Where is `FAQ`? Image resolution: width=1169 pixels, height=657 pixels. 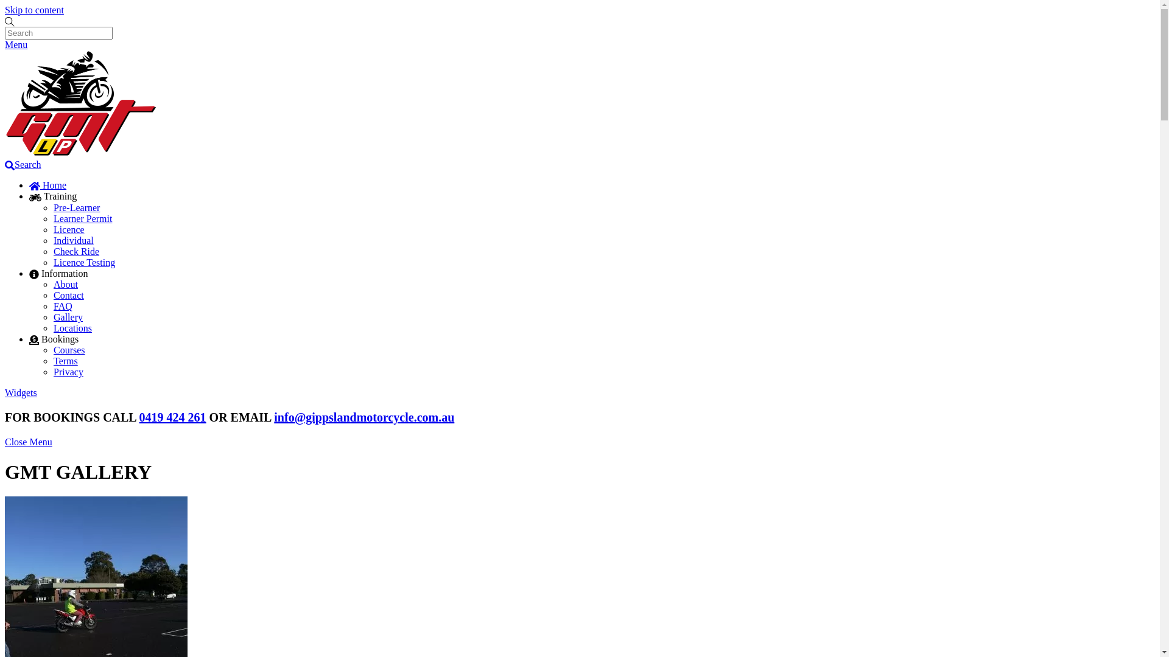
FAQ is located at coordinates (63, 307).